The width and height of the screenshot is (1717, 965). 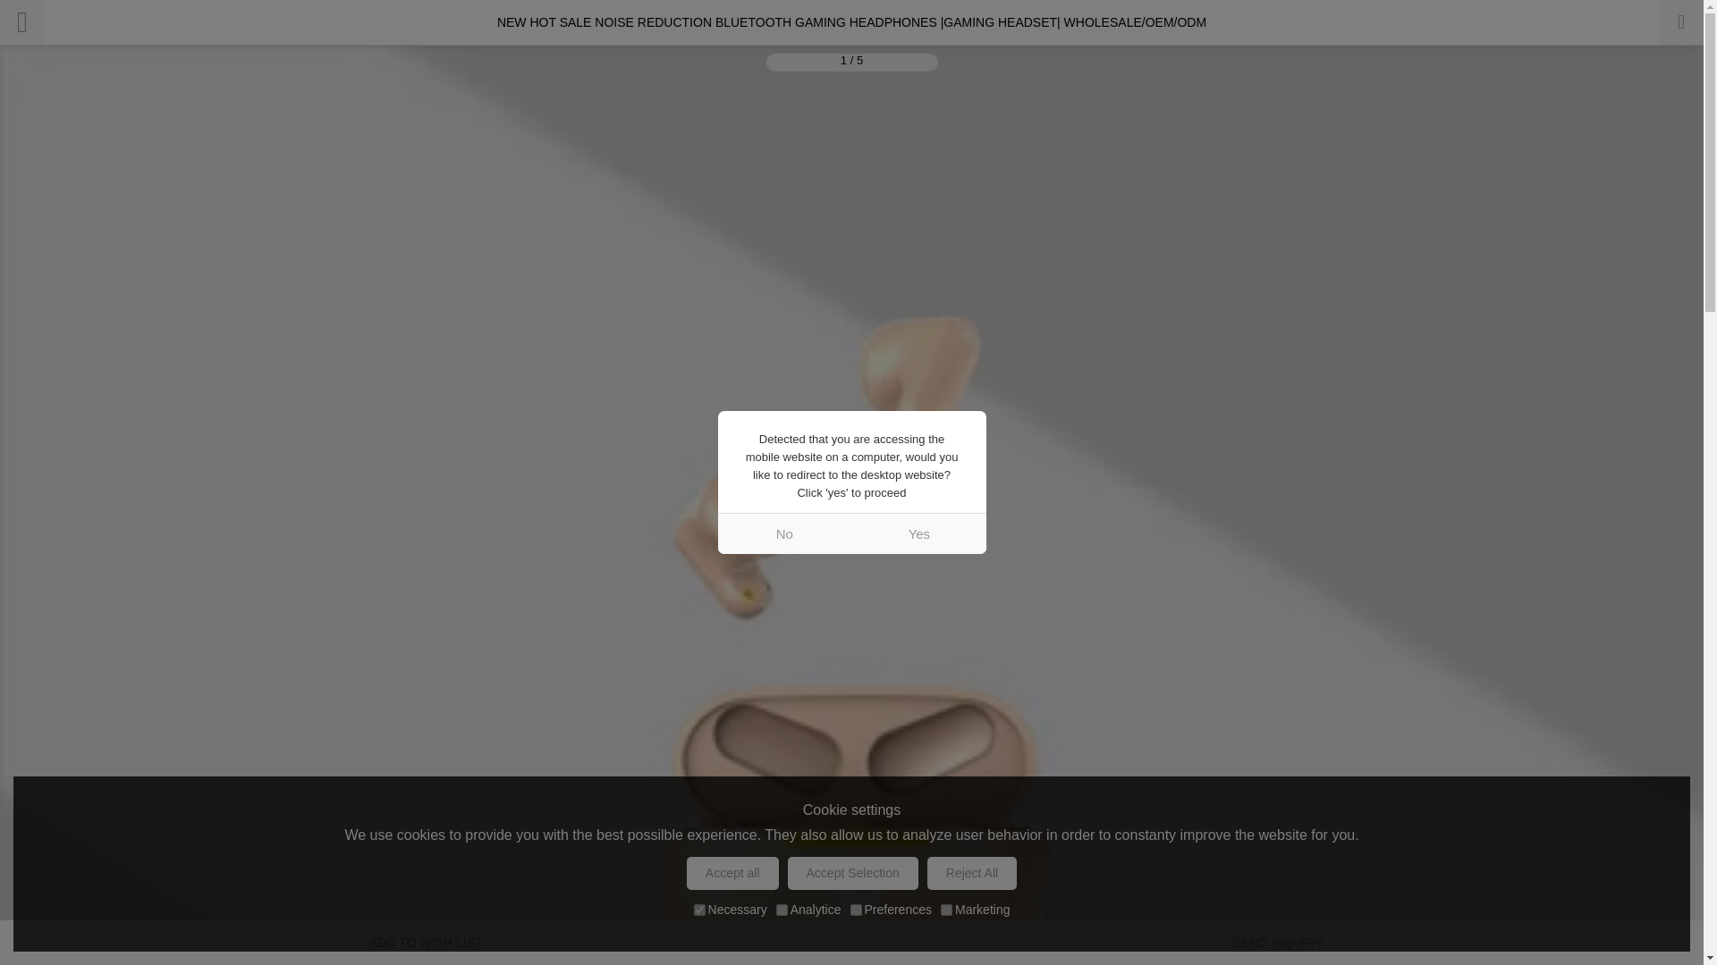 I want to click on on, so click(x=946, y=910).